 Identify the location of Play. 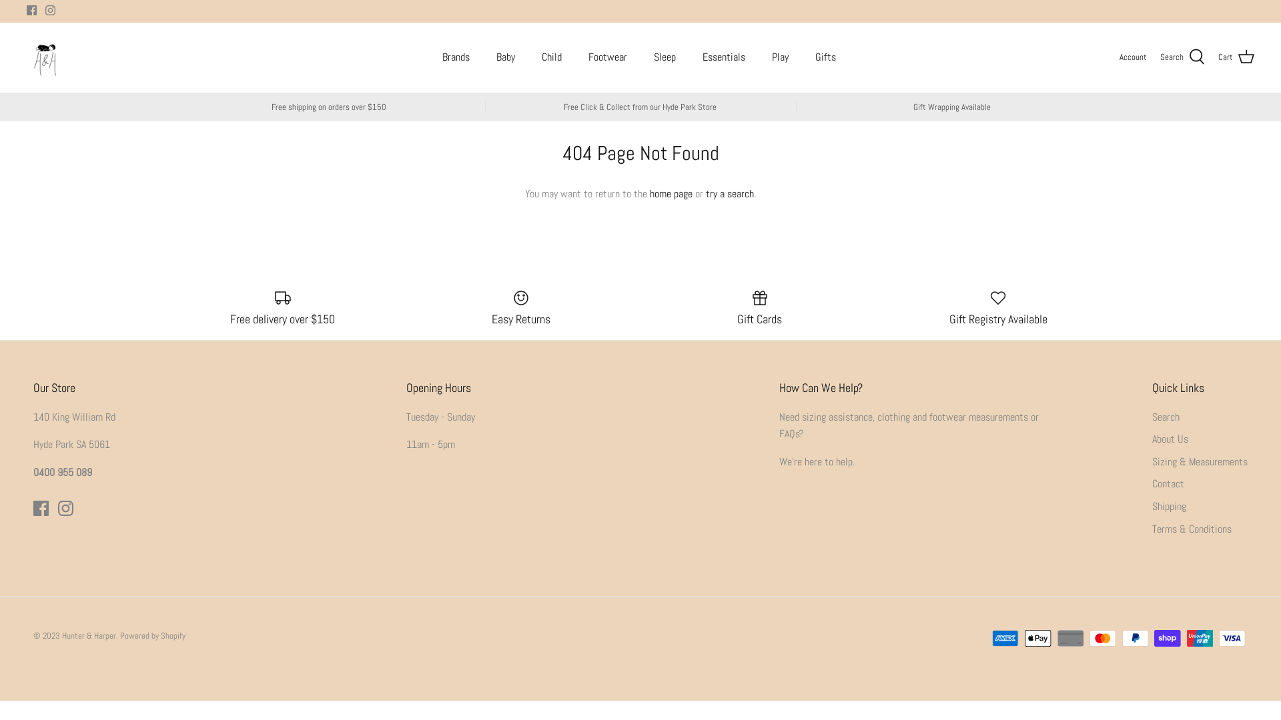
(779, 57).